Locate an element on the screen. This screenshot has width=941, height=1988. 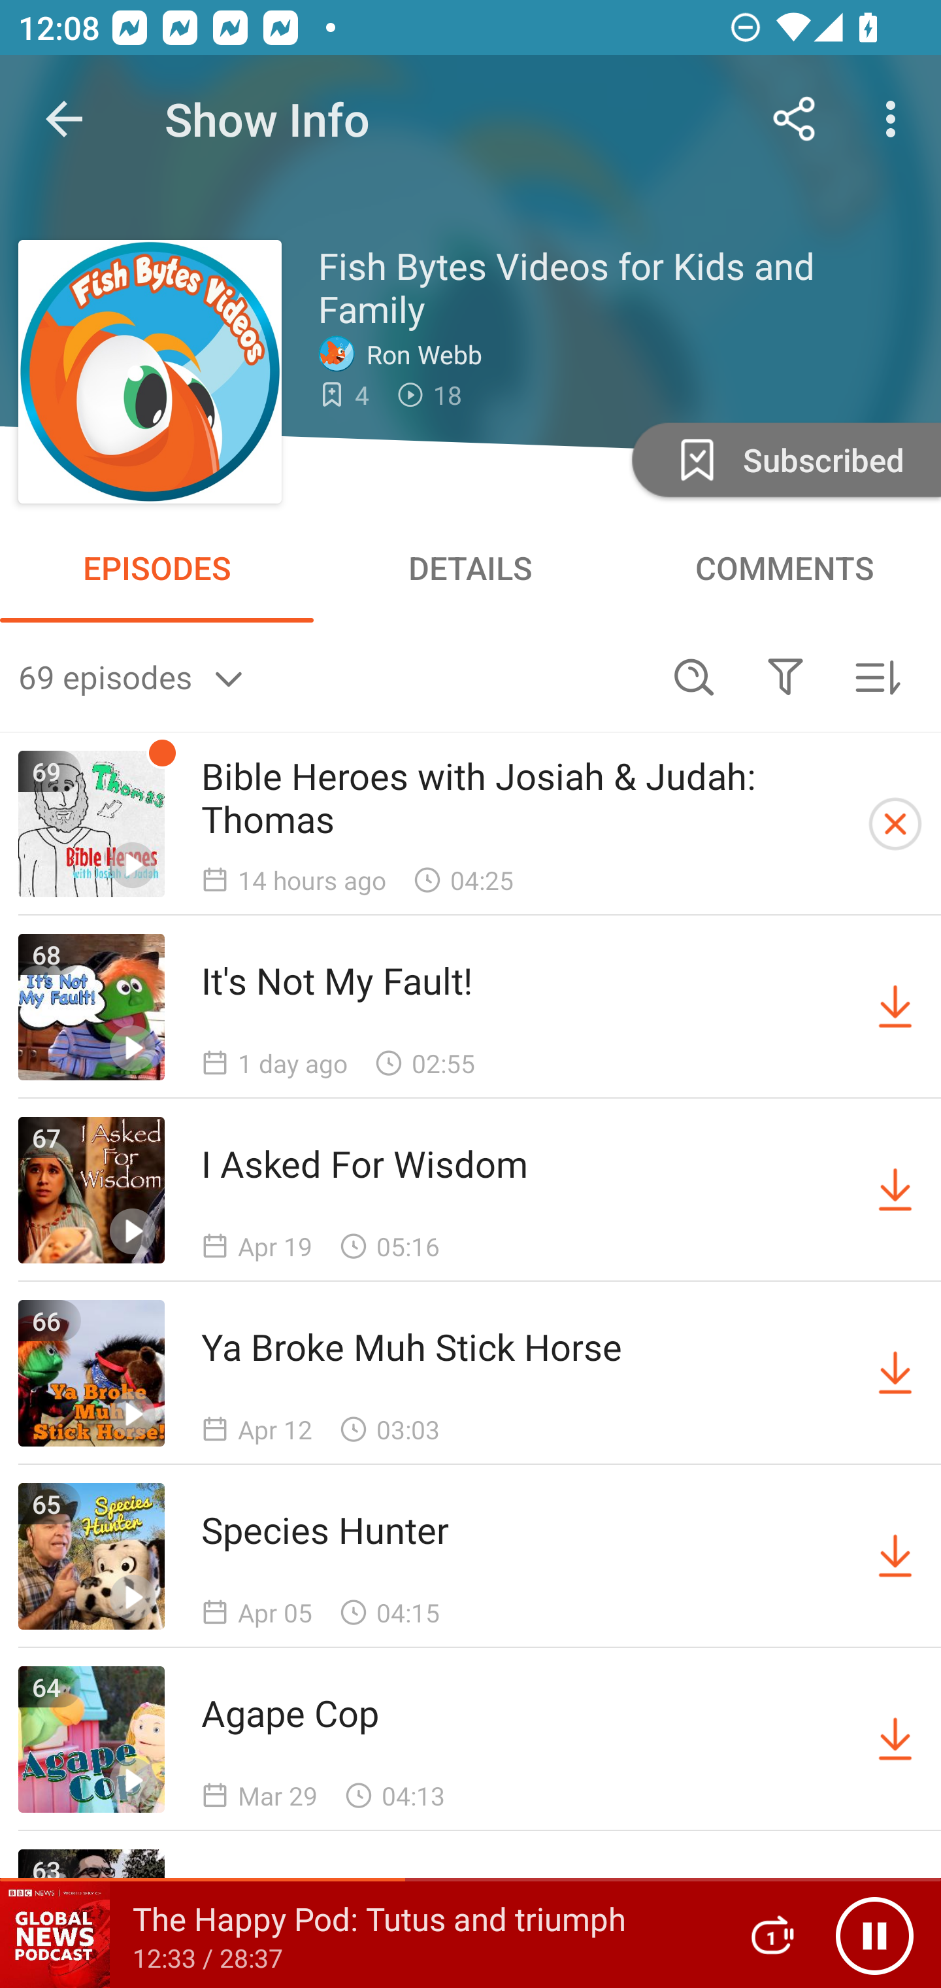
Download is located at coordinates (895, 1190).